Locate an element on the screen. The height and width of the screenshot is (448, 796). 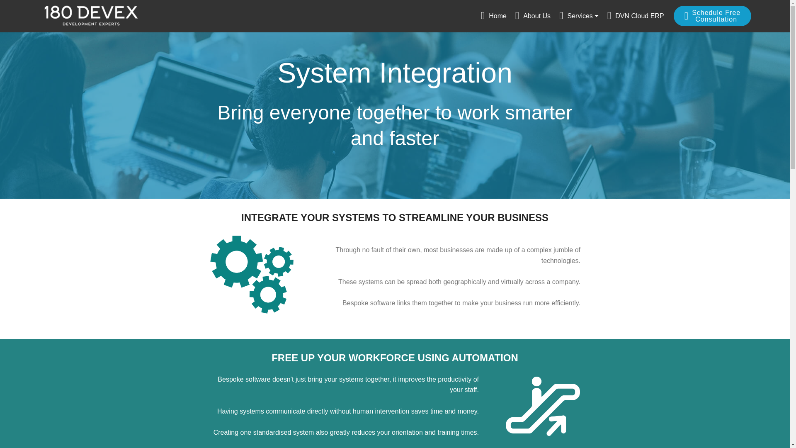
DVN Cloud ERP is located at coordinates (635, 16).